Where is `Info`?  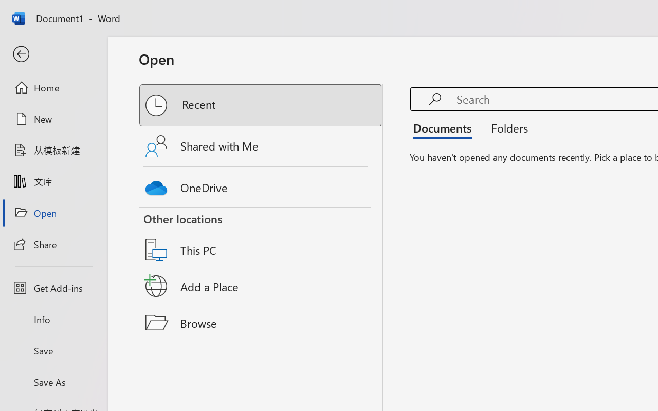 Info is located at coordinates (53, 320).